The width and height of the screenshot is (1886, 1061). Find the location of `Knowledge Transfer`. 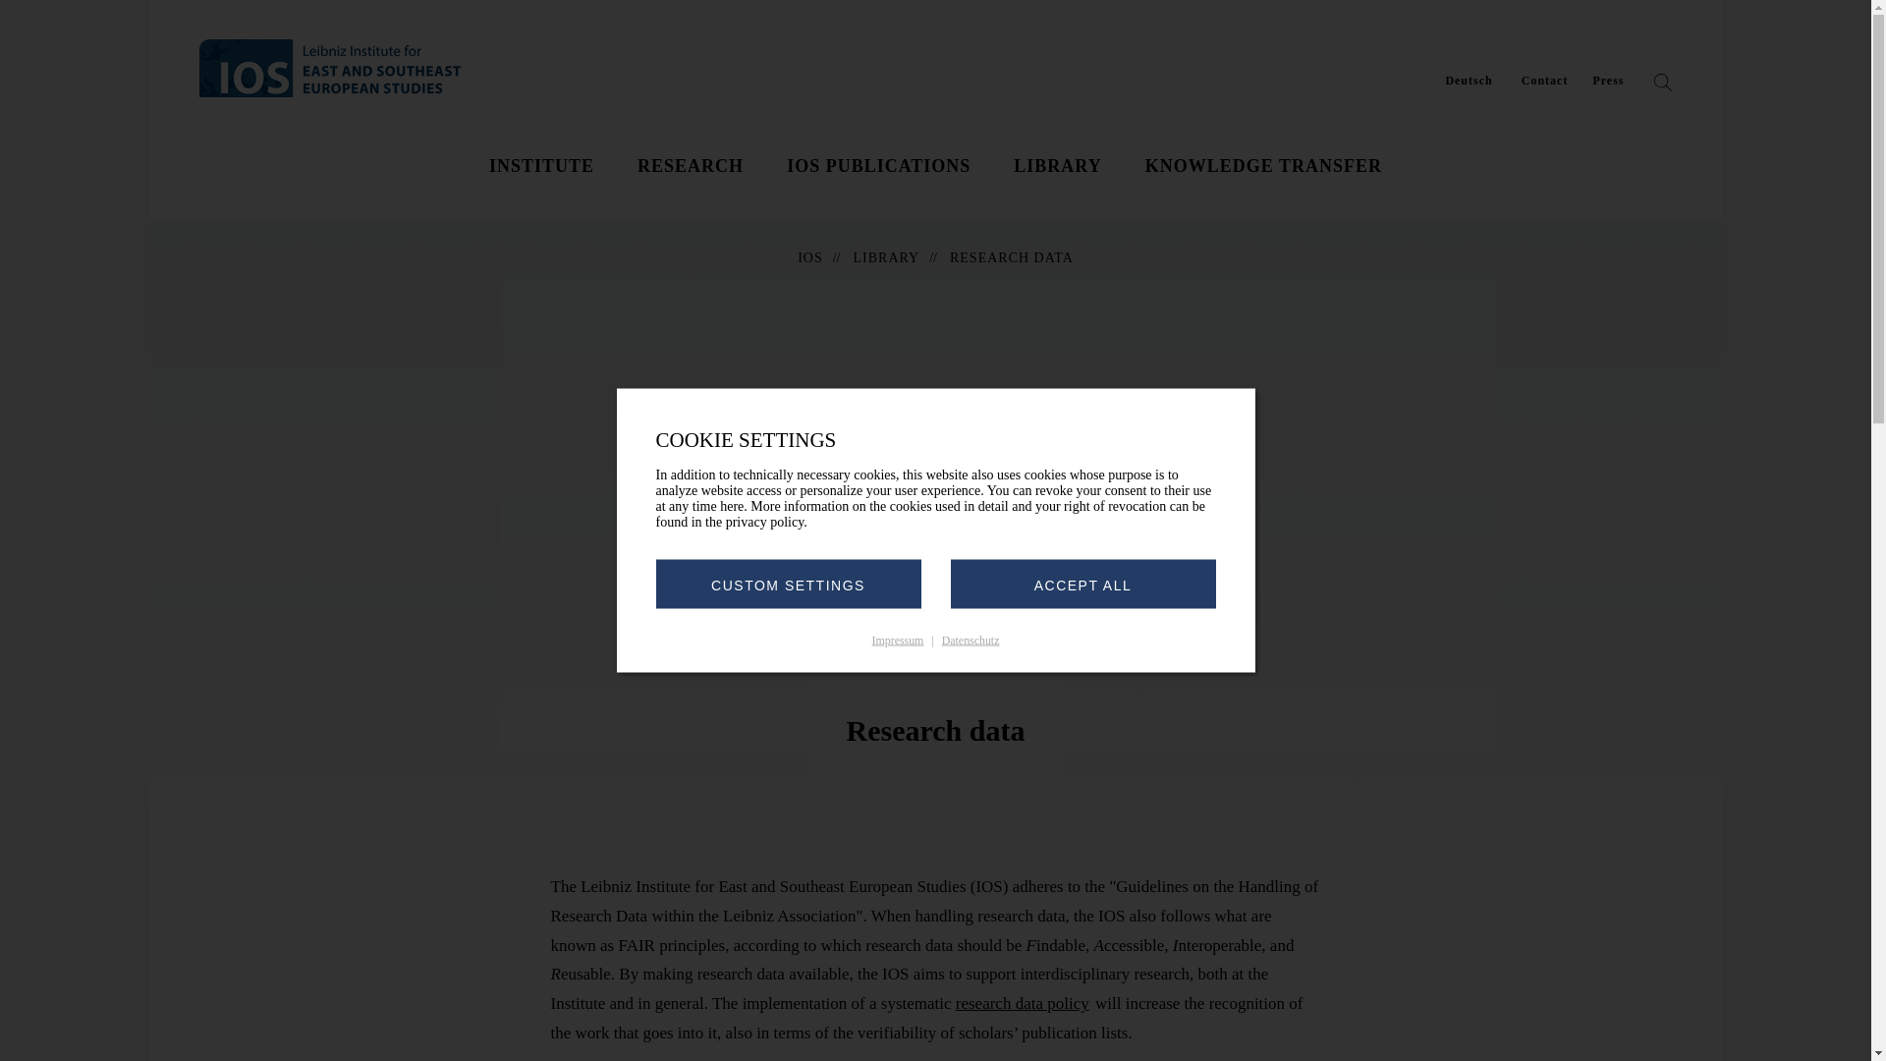

Knowledge Transfer is located at coordinates (1263, 165).